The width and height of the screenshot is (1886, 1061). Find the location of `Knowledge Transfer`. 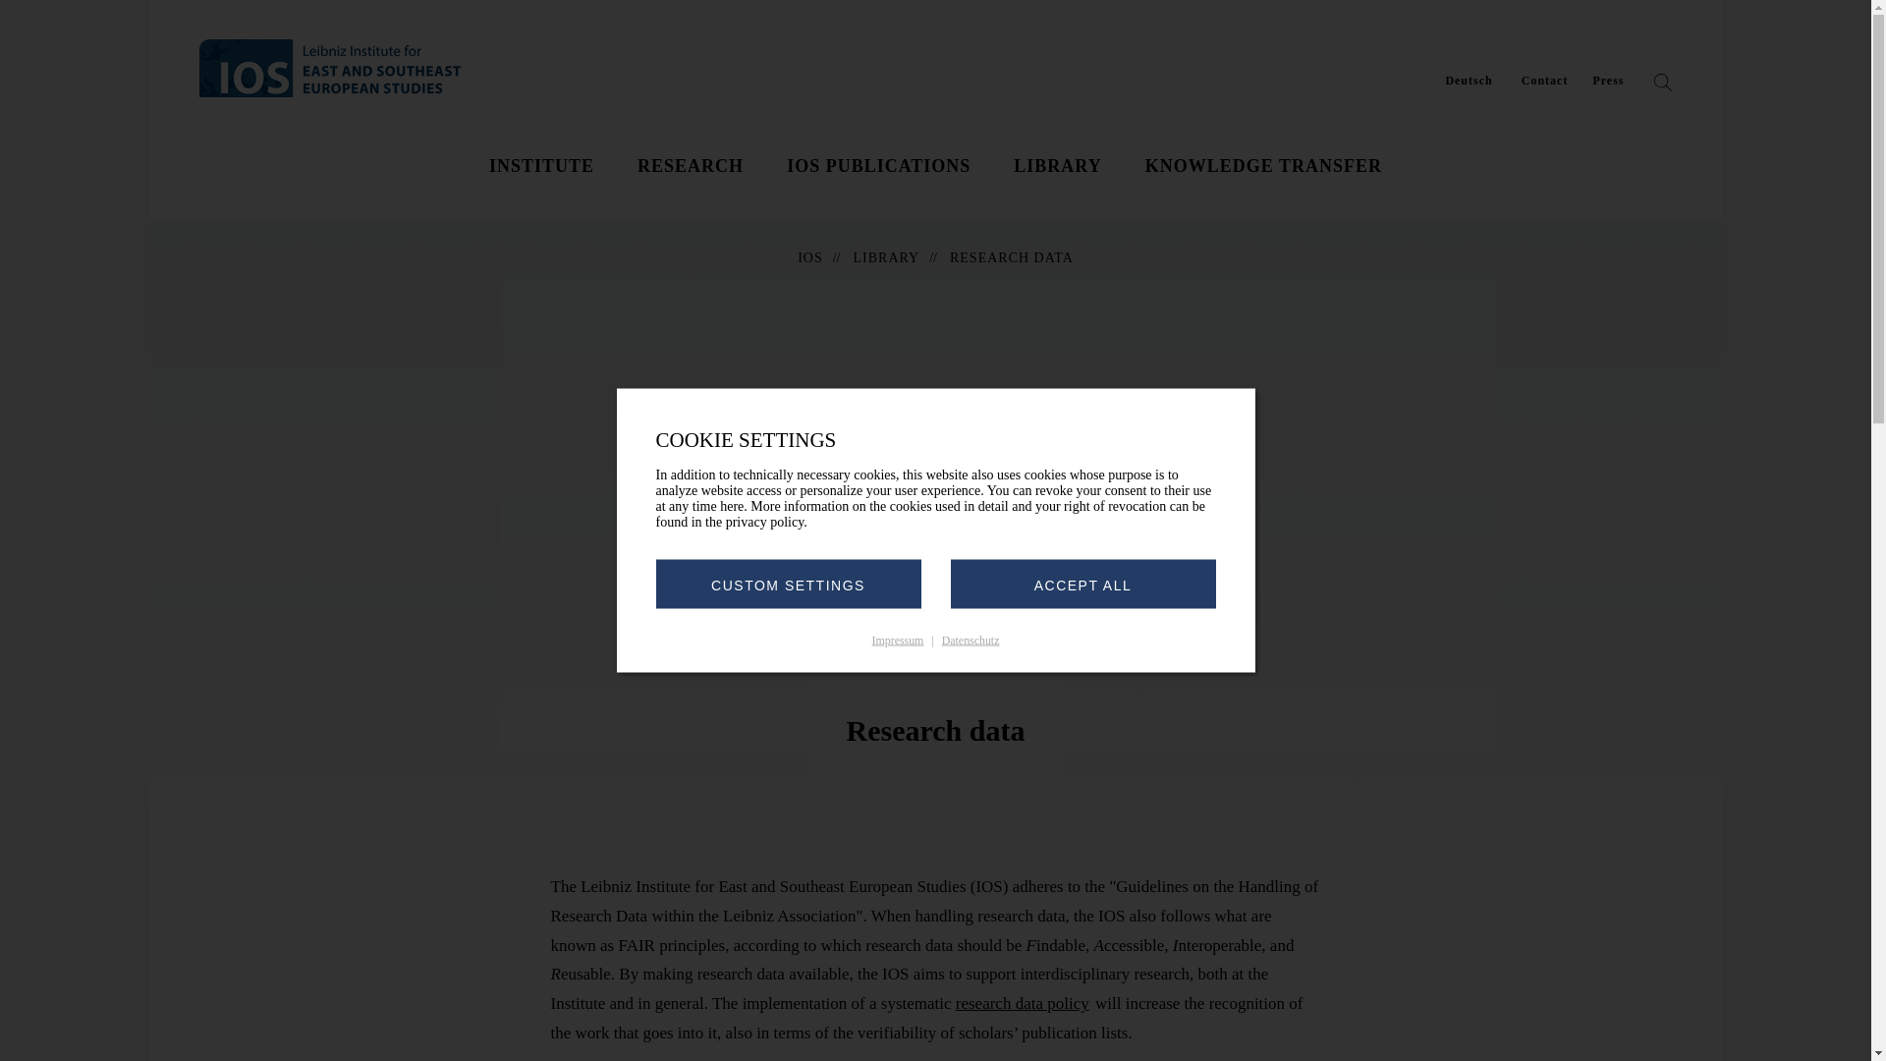

Knowledge Transfer is located at coordinates (1263, 165).